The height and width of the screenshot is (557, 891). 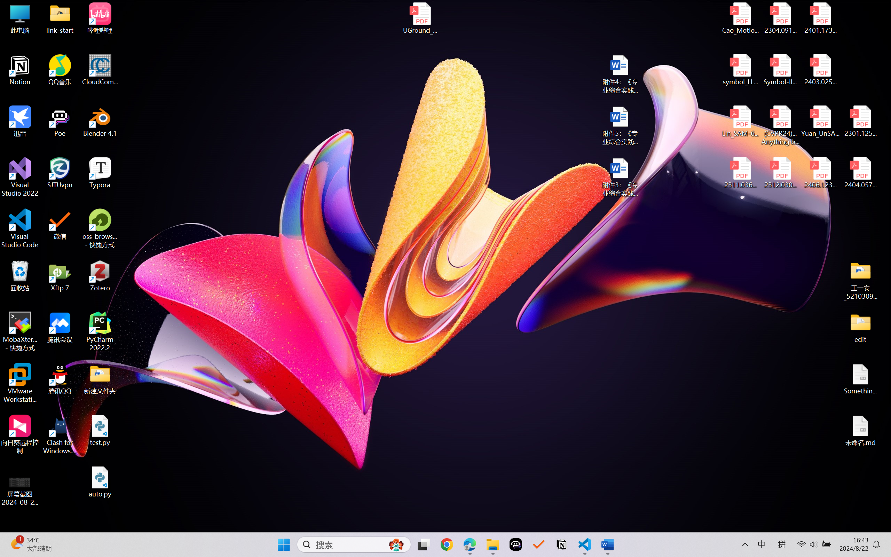 I want to click on 2401.17399v1.pdf, so click(x=820, y=18).